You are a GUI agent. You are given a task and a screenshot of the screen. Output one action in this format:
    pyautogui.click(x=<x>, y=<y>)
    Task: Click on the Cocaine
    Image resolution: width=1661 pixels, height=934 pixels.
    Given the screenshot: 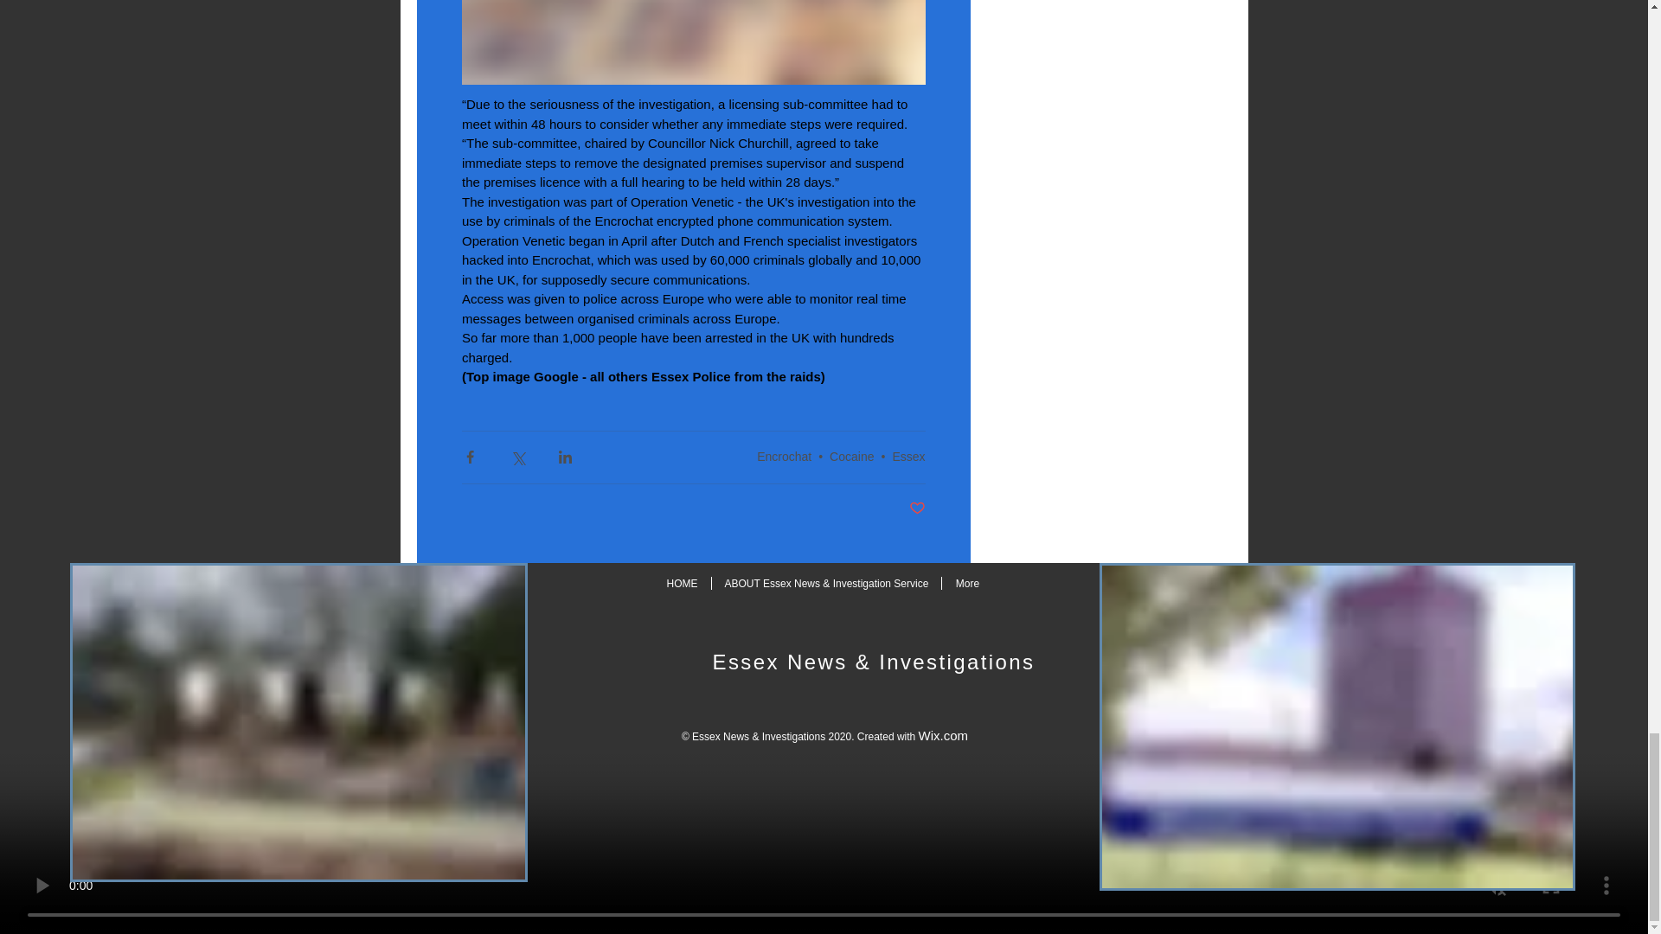 What is the action you would take?
    pyautogui.click(x=851, y=456)
    